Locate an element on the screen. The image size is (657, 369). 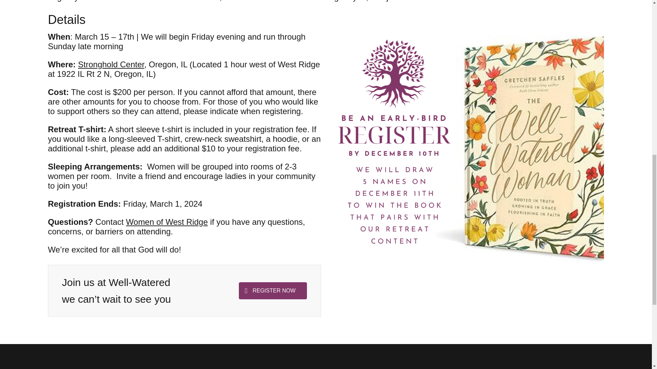
Stronghold Center is located at coordinates (111, 64).